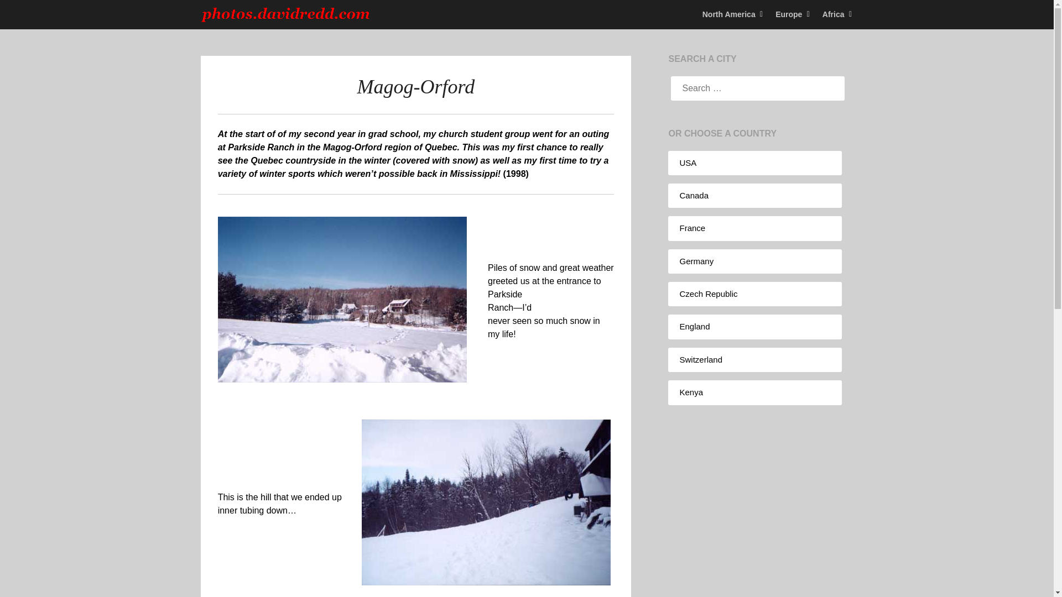  I want to click on Czech Republic, so click(708, 294).